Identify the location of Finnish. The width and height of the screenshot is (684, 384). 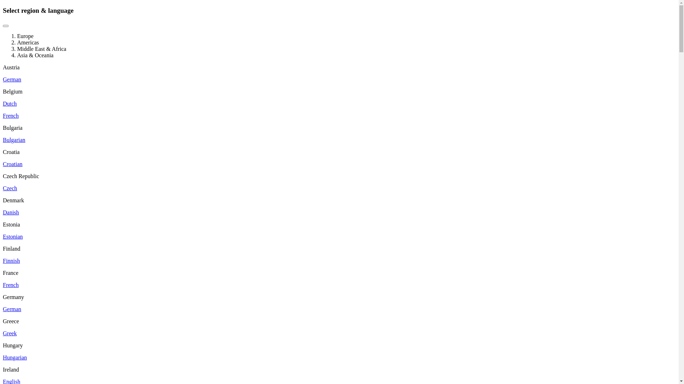
(11, 261).